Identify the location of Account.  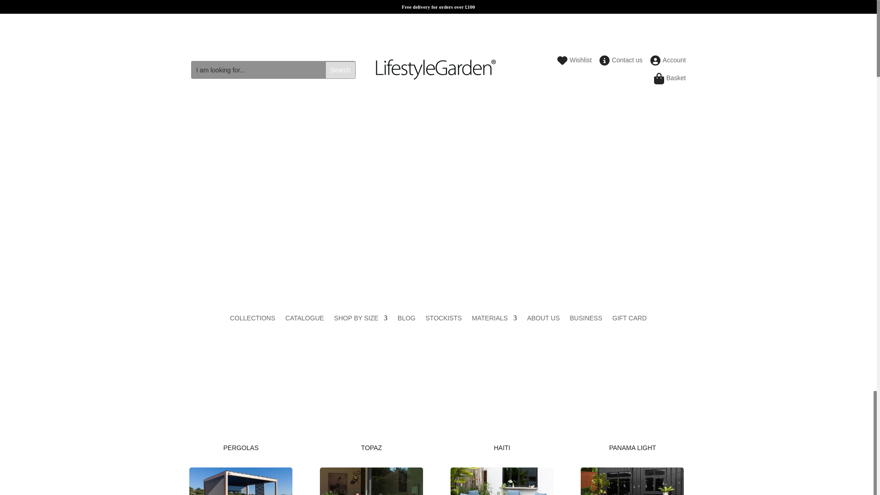
(669, 62).